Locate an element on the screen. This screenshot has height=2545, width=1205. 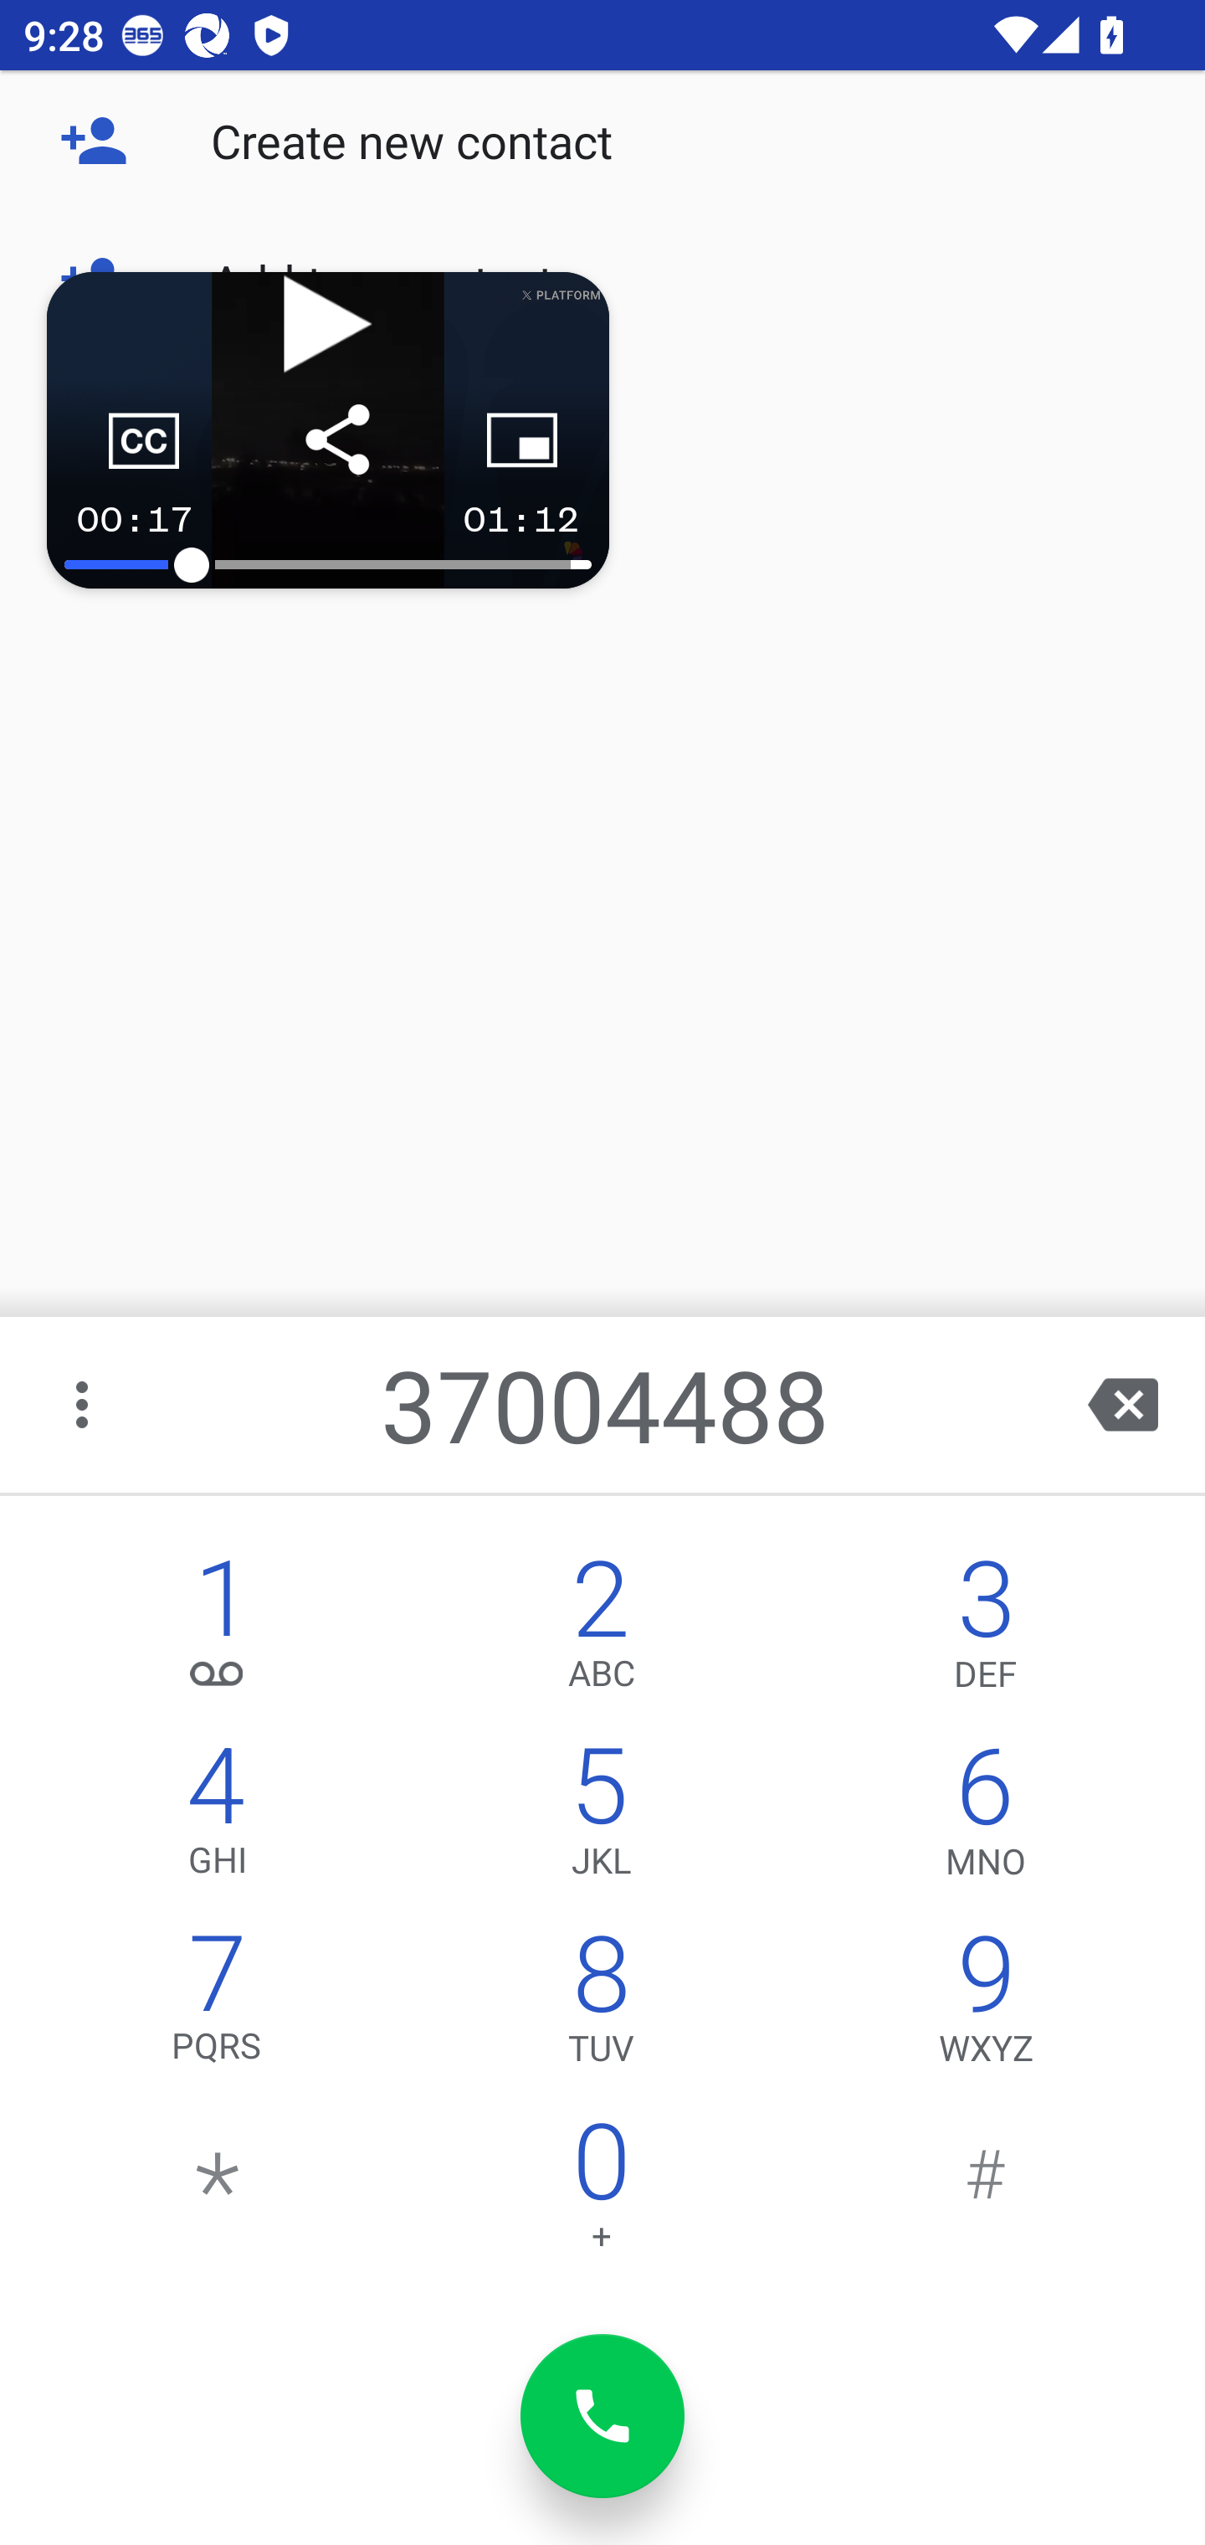
3,DEF 3 DEF is located at coordinates (986, 1631).